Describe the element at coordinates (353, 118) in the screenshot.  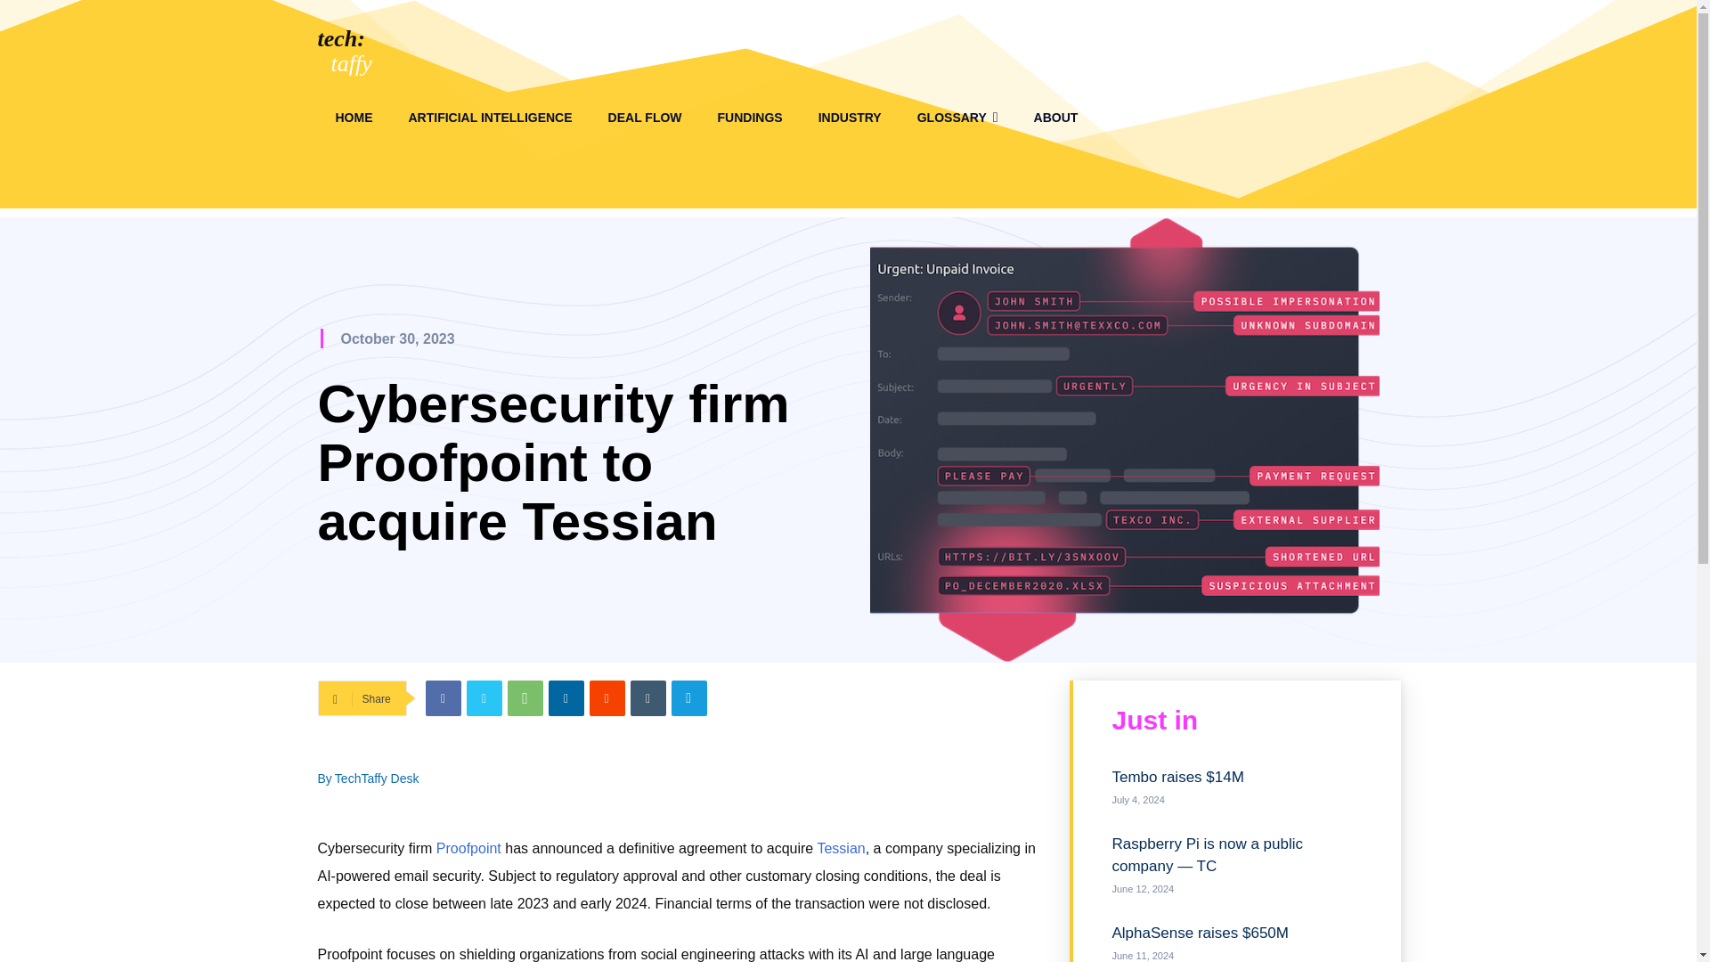
I see `HOME` at that location.